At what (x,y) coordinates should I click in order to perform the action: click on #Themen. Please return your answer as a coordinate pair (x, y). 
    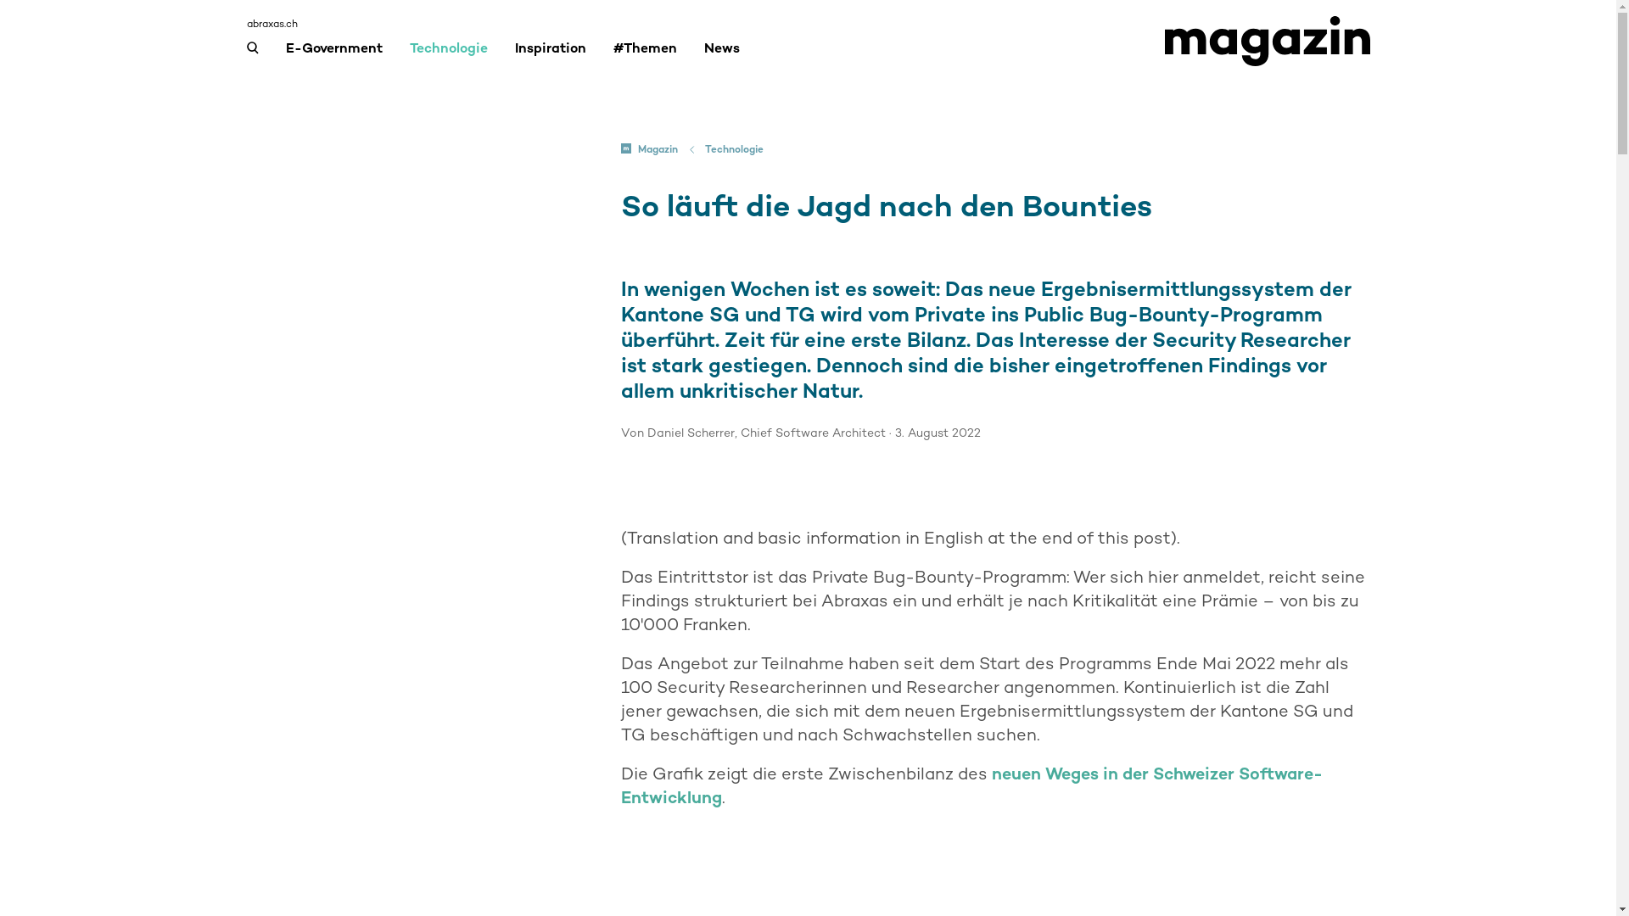
    Looking at the image, I should click on (645, 56).